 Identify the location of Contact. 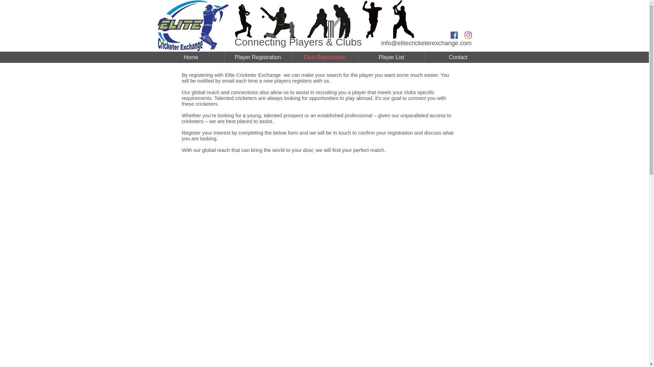
(458, 57).